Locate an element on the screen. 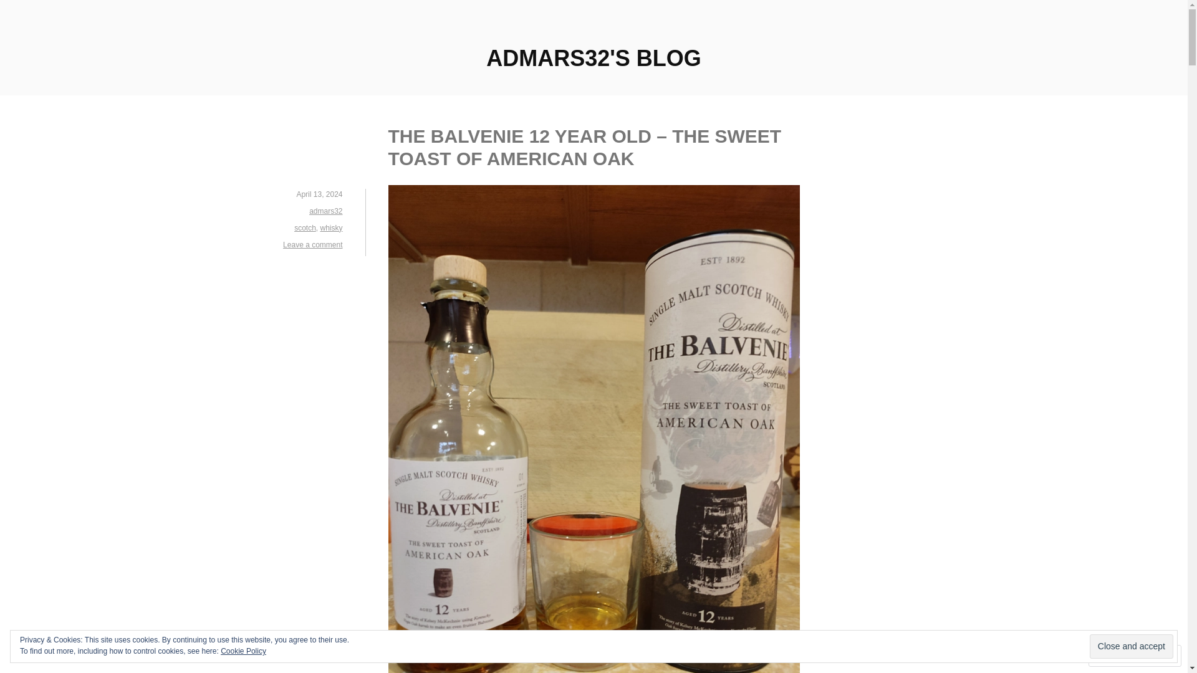  admars32 is located at coordinates (325, 211).